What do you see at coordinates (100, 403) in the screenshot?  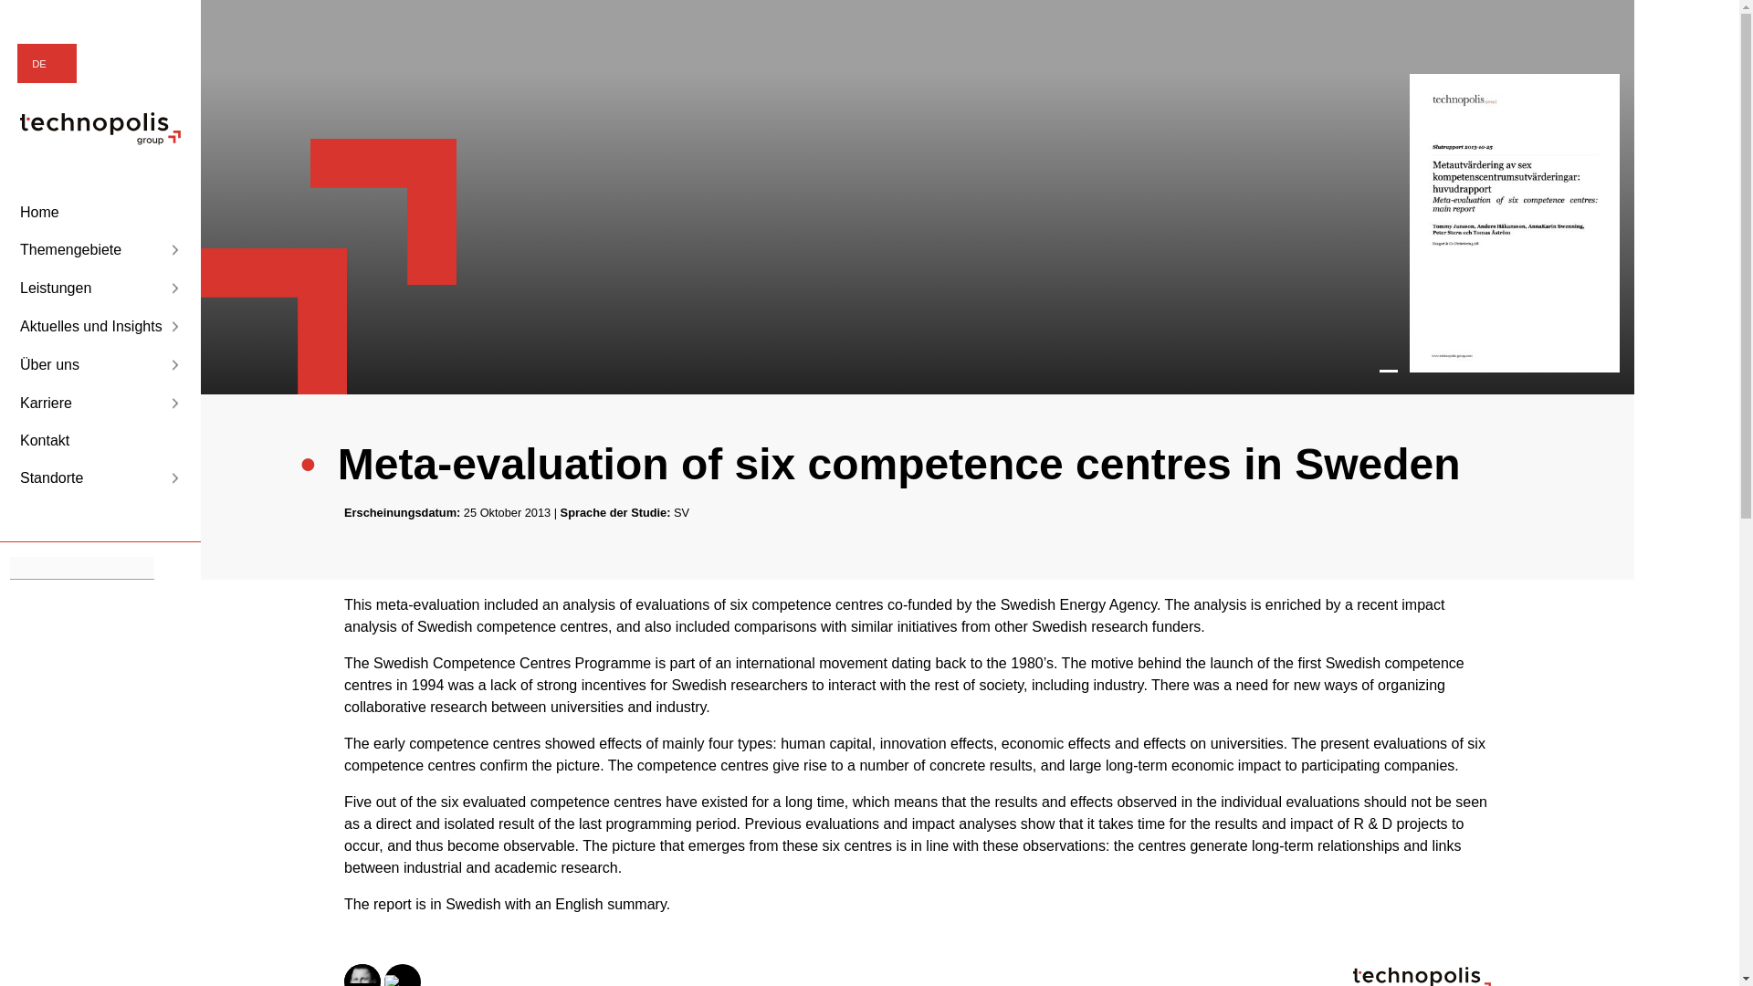 I see `Karriere` at bounding box center [100, 403].